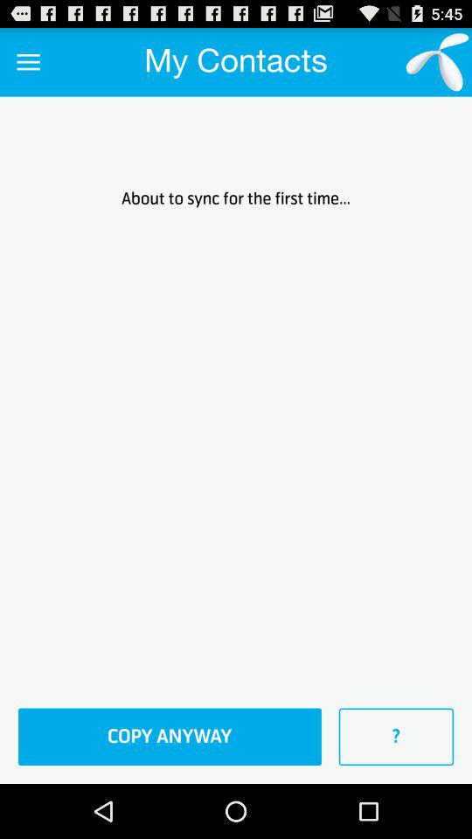 The height and width of the screenshot is (839, 472). Describe the element at coordinates (170, 737) in the screenshot. I see `turn on icon to the left of the  ?  item` at that location.